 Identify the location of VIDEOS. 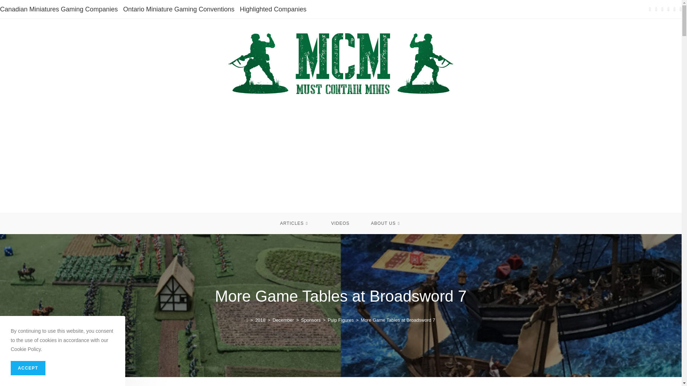
(340, 223).